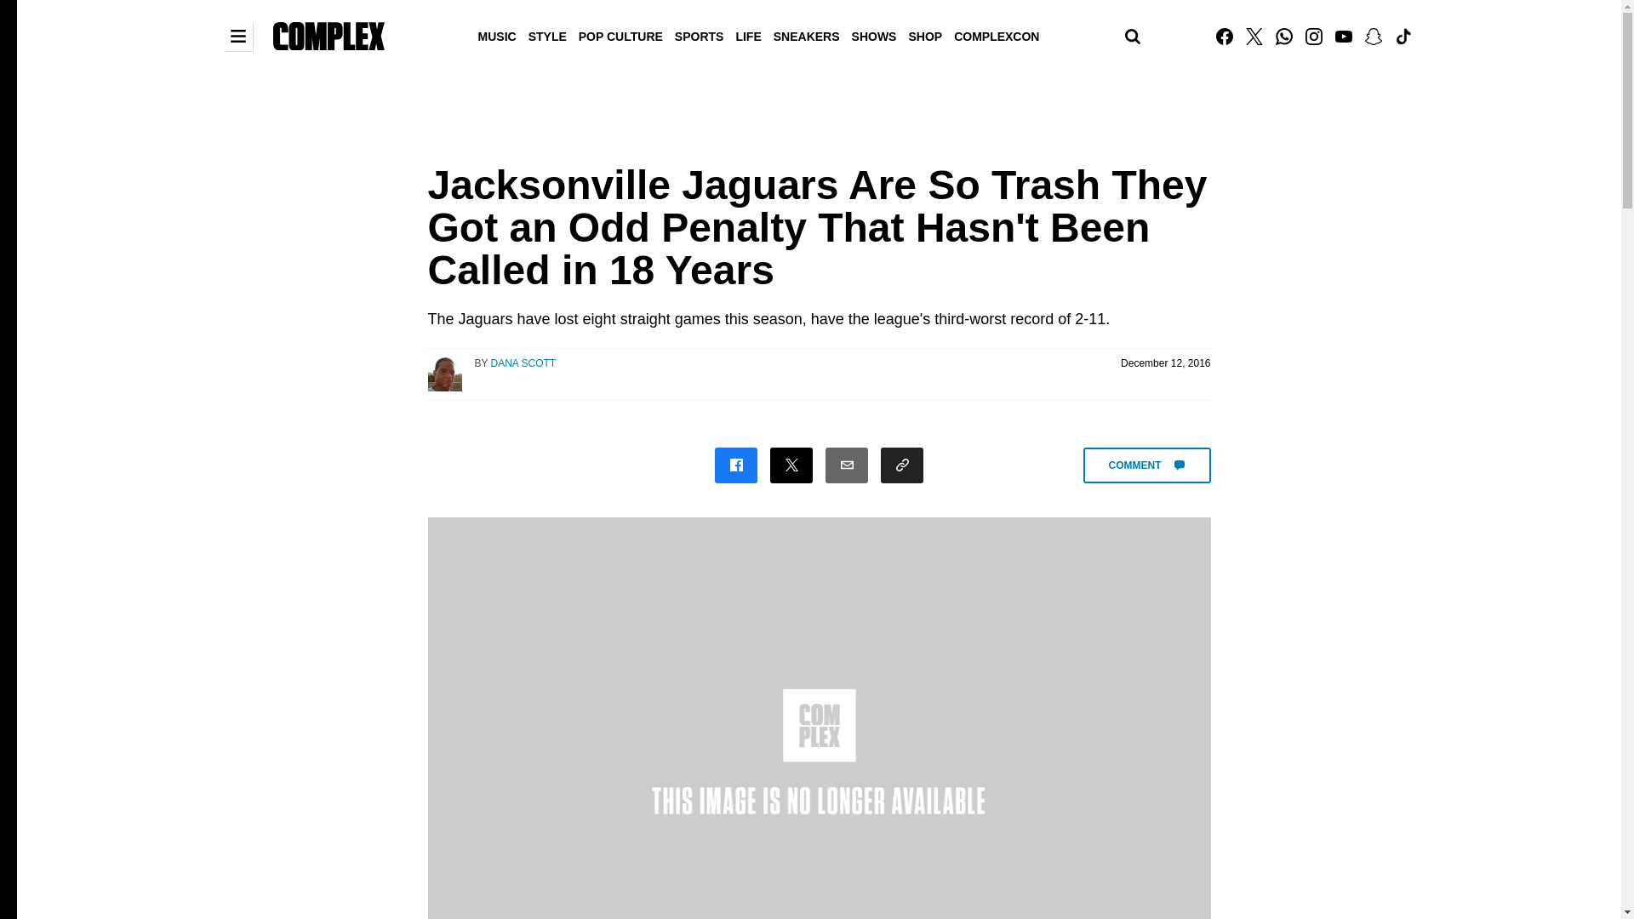 The height and width of the screenshot is (919, 1634). Describe the element at coordinates (497, 35) in the screenshot. I see `MUSIC` at that location.